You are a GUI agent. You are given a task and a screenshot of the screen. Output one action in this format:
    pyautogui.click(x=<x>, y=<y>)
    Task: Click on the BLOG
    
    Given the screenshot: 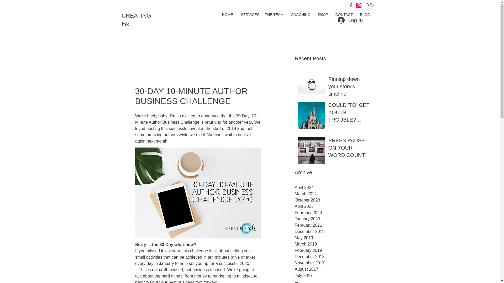 What is the action you would take?
    pyautogui.click(x=364, y=15)
    